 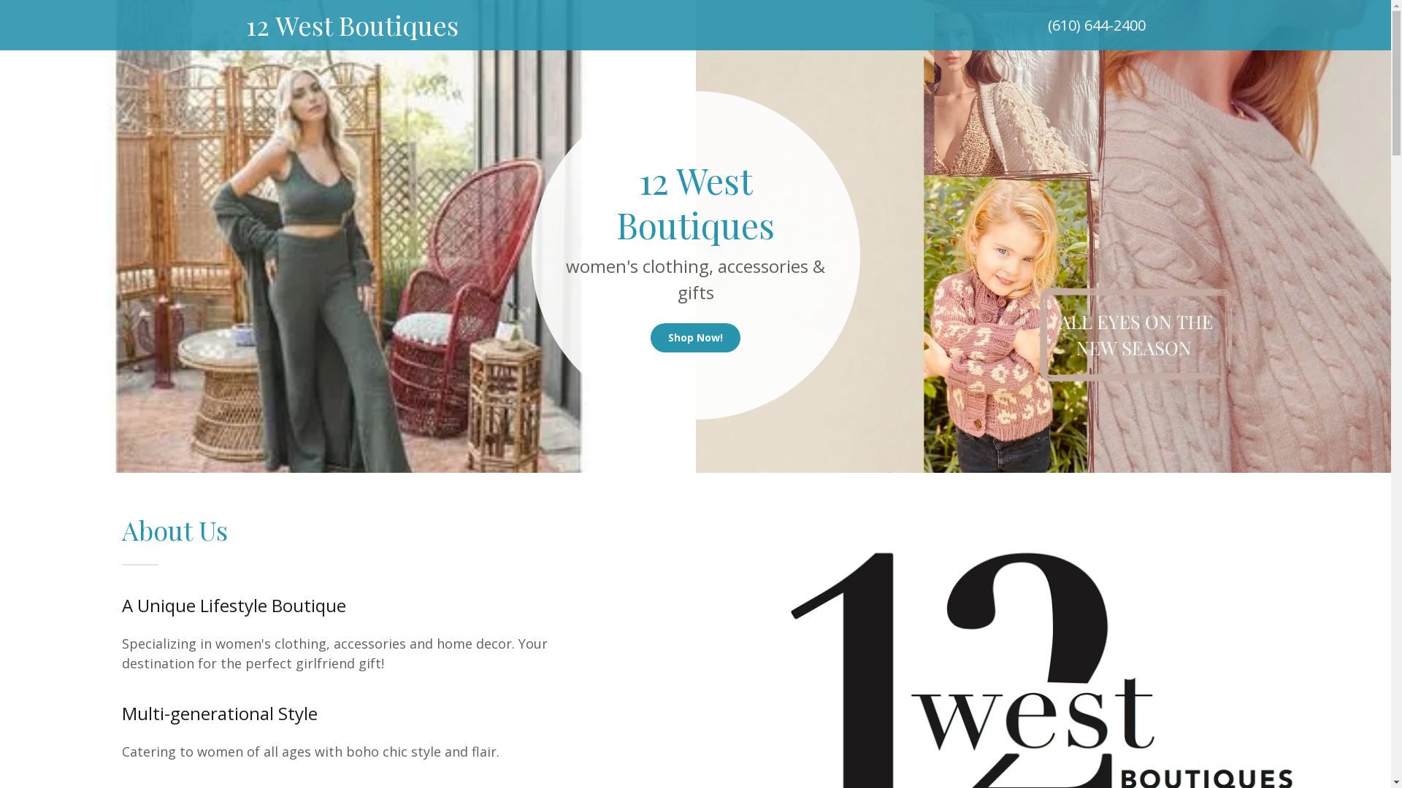 I want to click on Shop Now!, so click(x=695, y=338).